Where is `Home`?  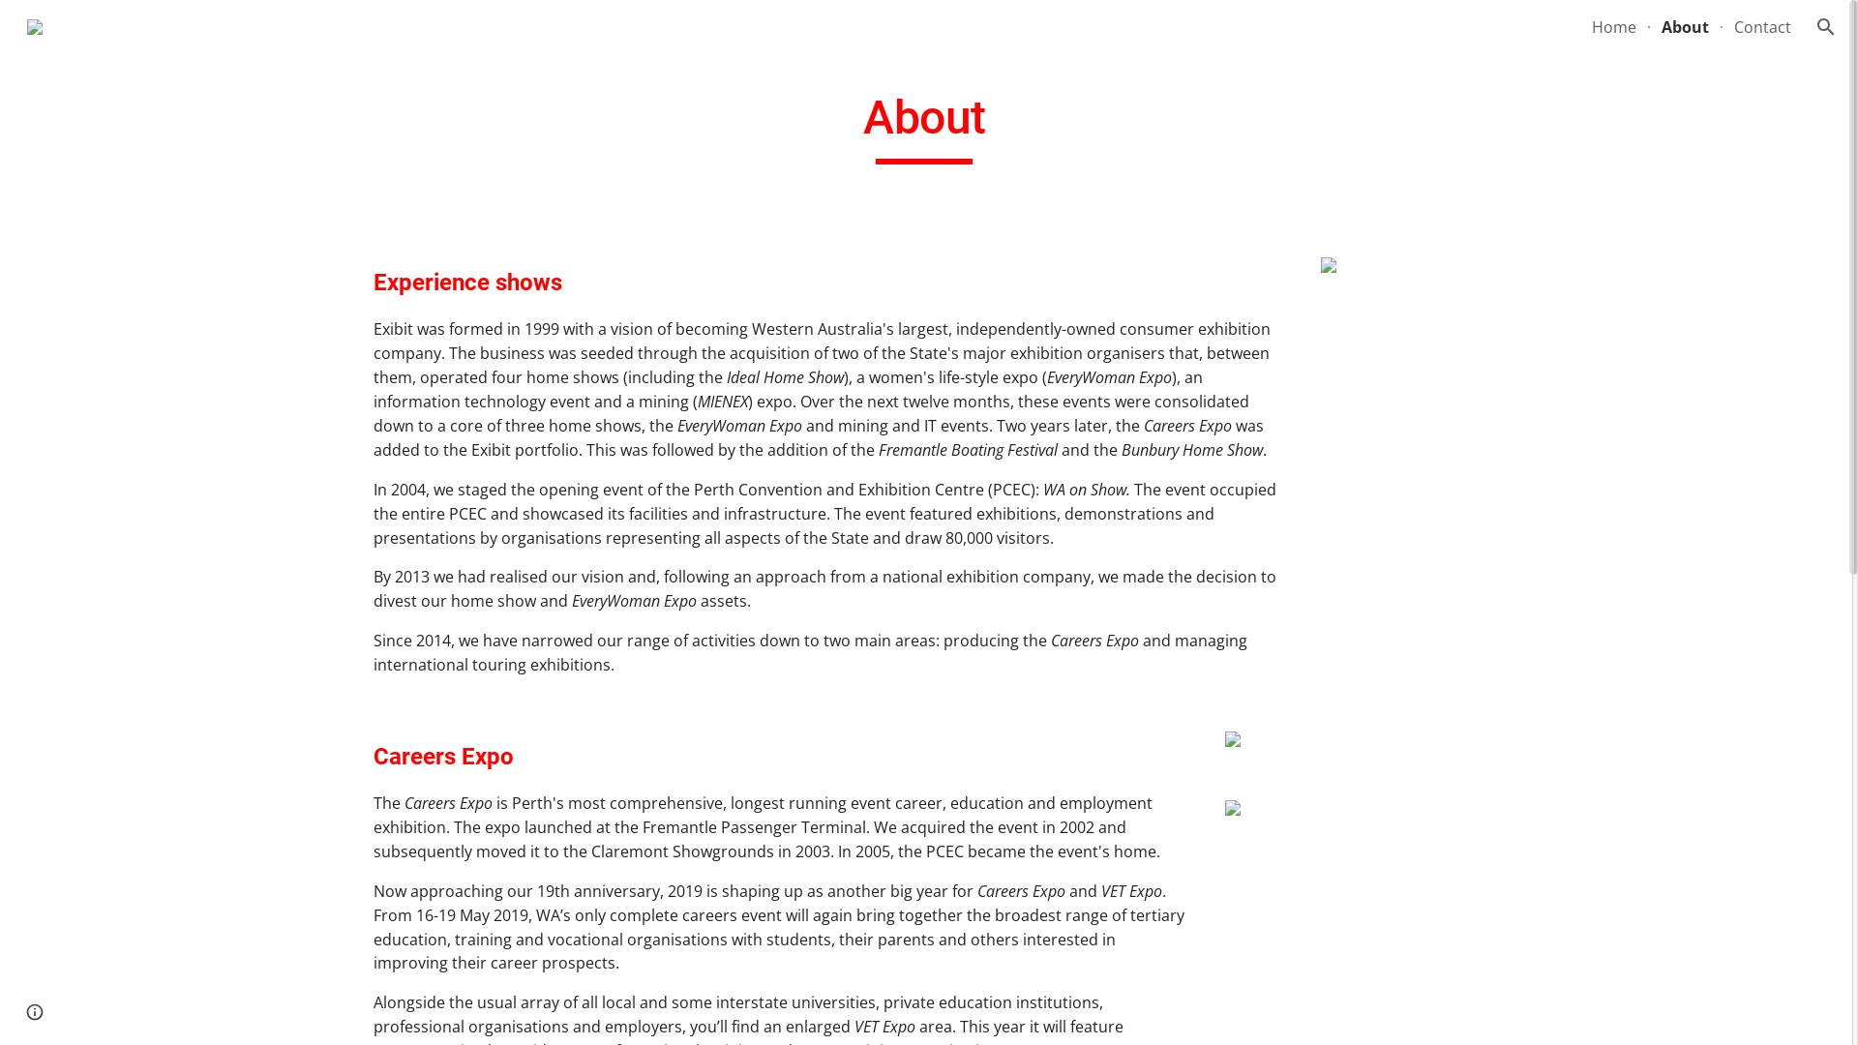 Home is located at coordinates (1614, 27).